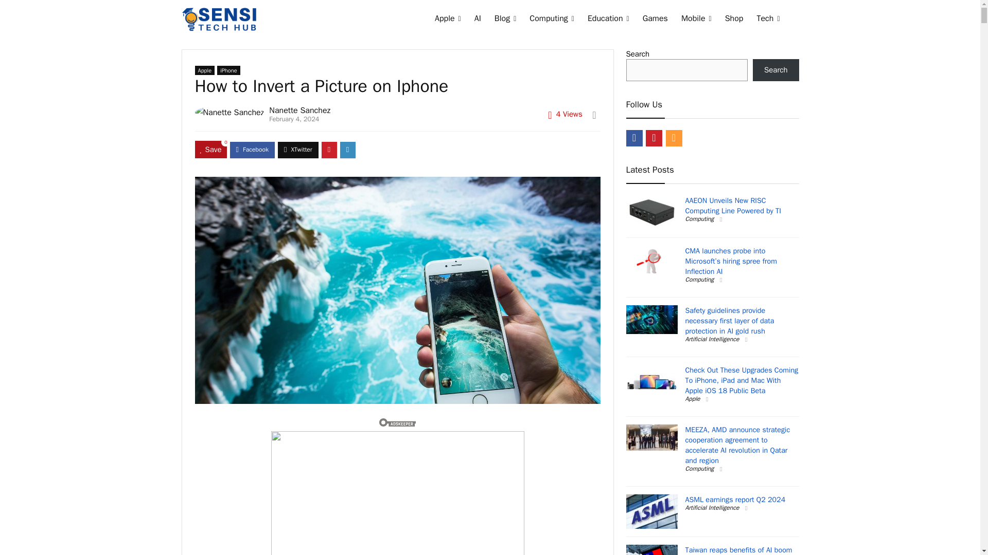 The width and height of the screenshot is (988, 555). What do you see at coordinates (204, 70) in the screenshot?
I see `View all posts in Apple` at bounding box center [204, 70].